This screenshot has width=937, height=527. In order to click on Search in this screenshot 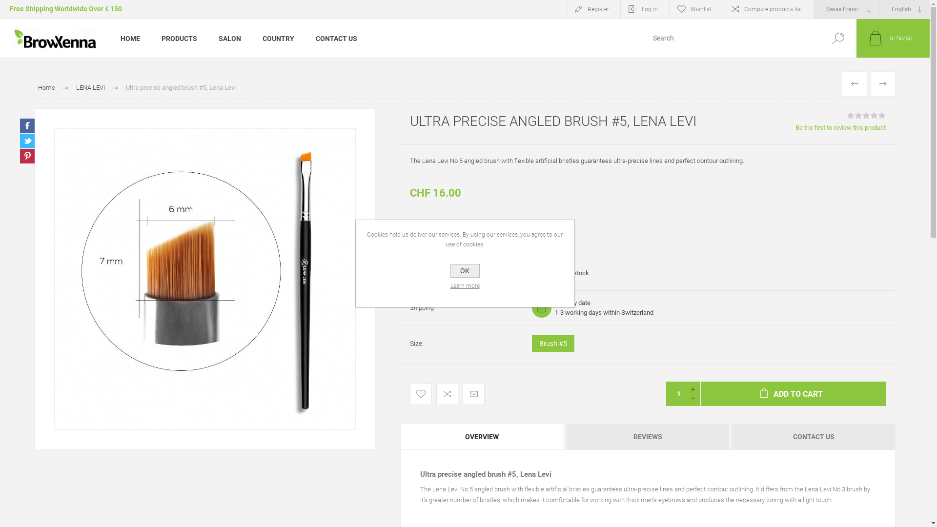, I will do `click(838, 38)`.